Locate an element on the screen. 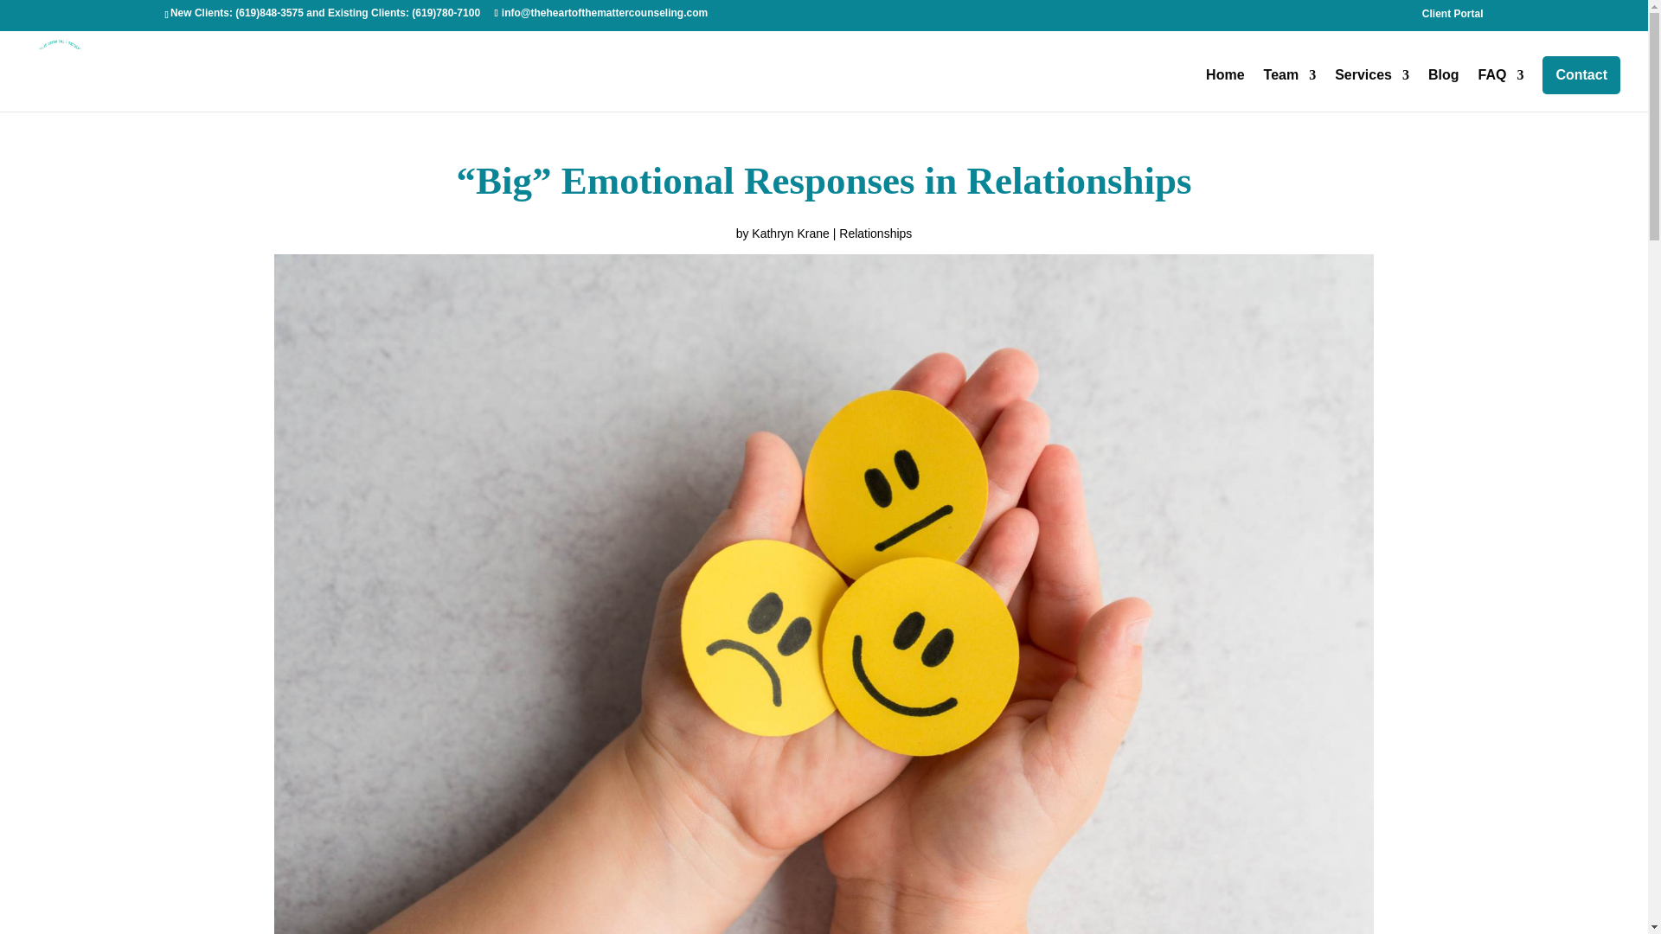  Contact is located at coordinates (1581, 74).